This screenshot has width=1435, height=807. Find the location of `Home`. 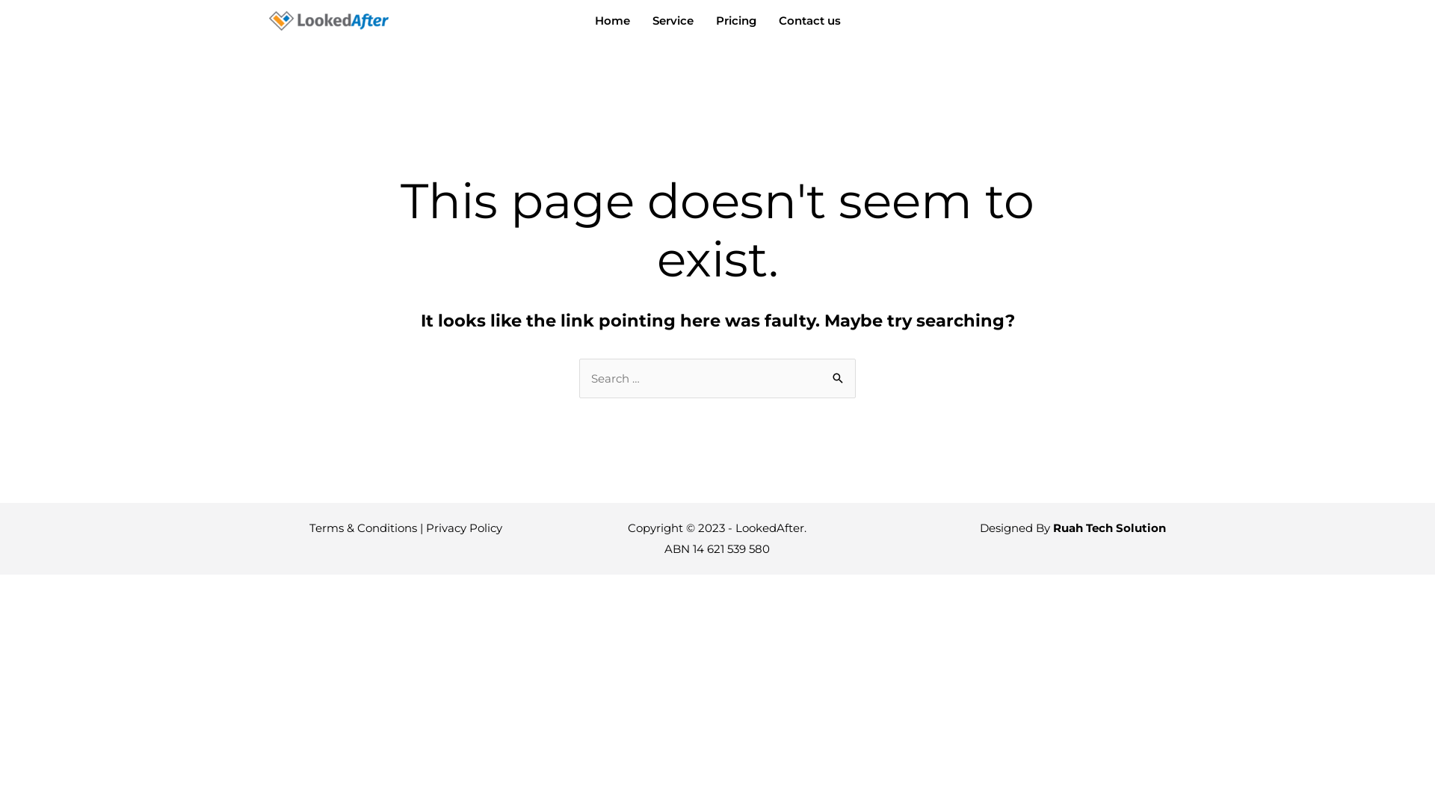

Home is located at coordinates (611, 21).